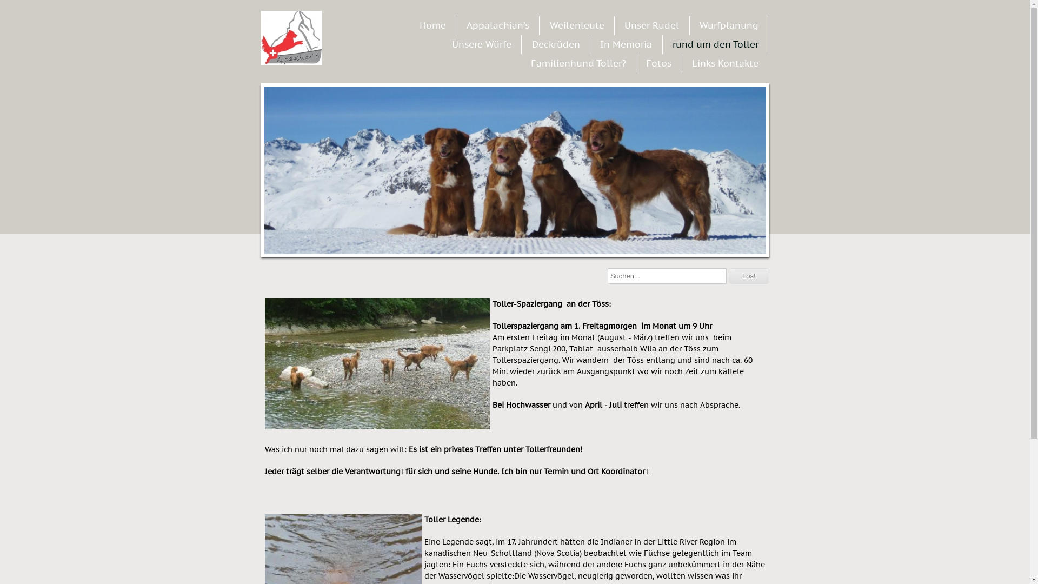 The width and height of the screenshot is (1038, 584). Describe the element at coordinates (578, 63) in the screenshot. I see `Familienhund Toller?` at that location.